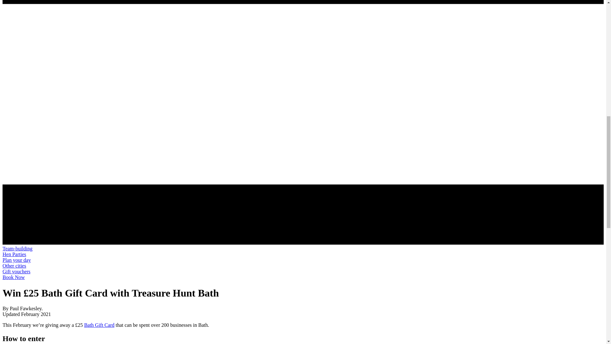 Image resolution: width=611 pixels, height=344 pixels. What do you see at coordinates (99, 325) in the screenshot?
I see `Bath Gift Card` at bounding box center [99, 325].